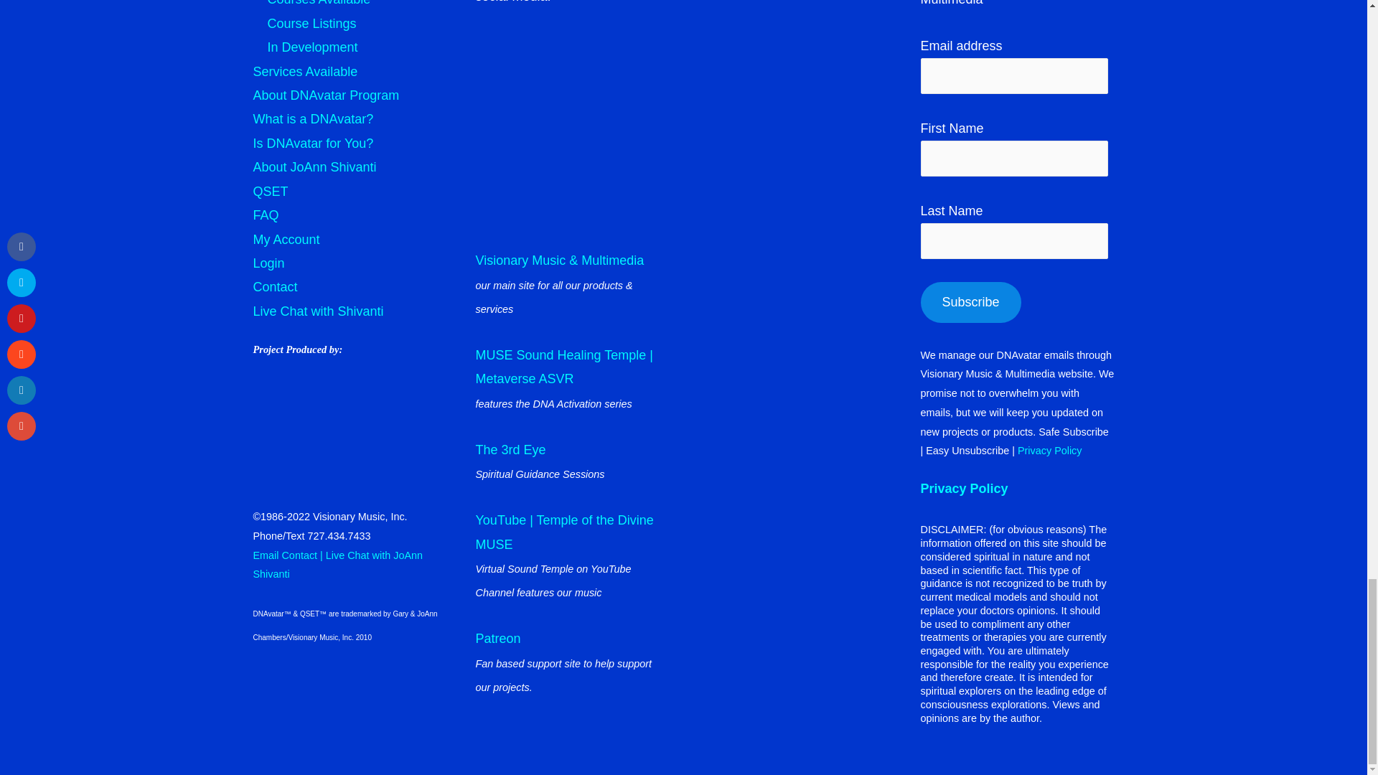 Image resolution: width=1378 pixels, height=775 pixels. Describe the element at coordinates (311, 47) in the screenshot. I see `In Development` at that location.